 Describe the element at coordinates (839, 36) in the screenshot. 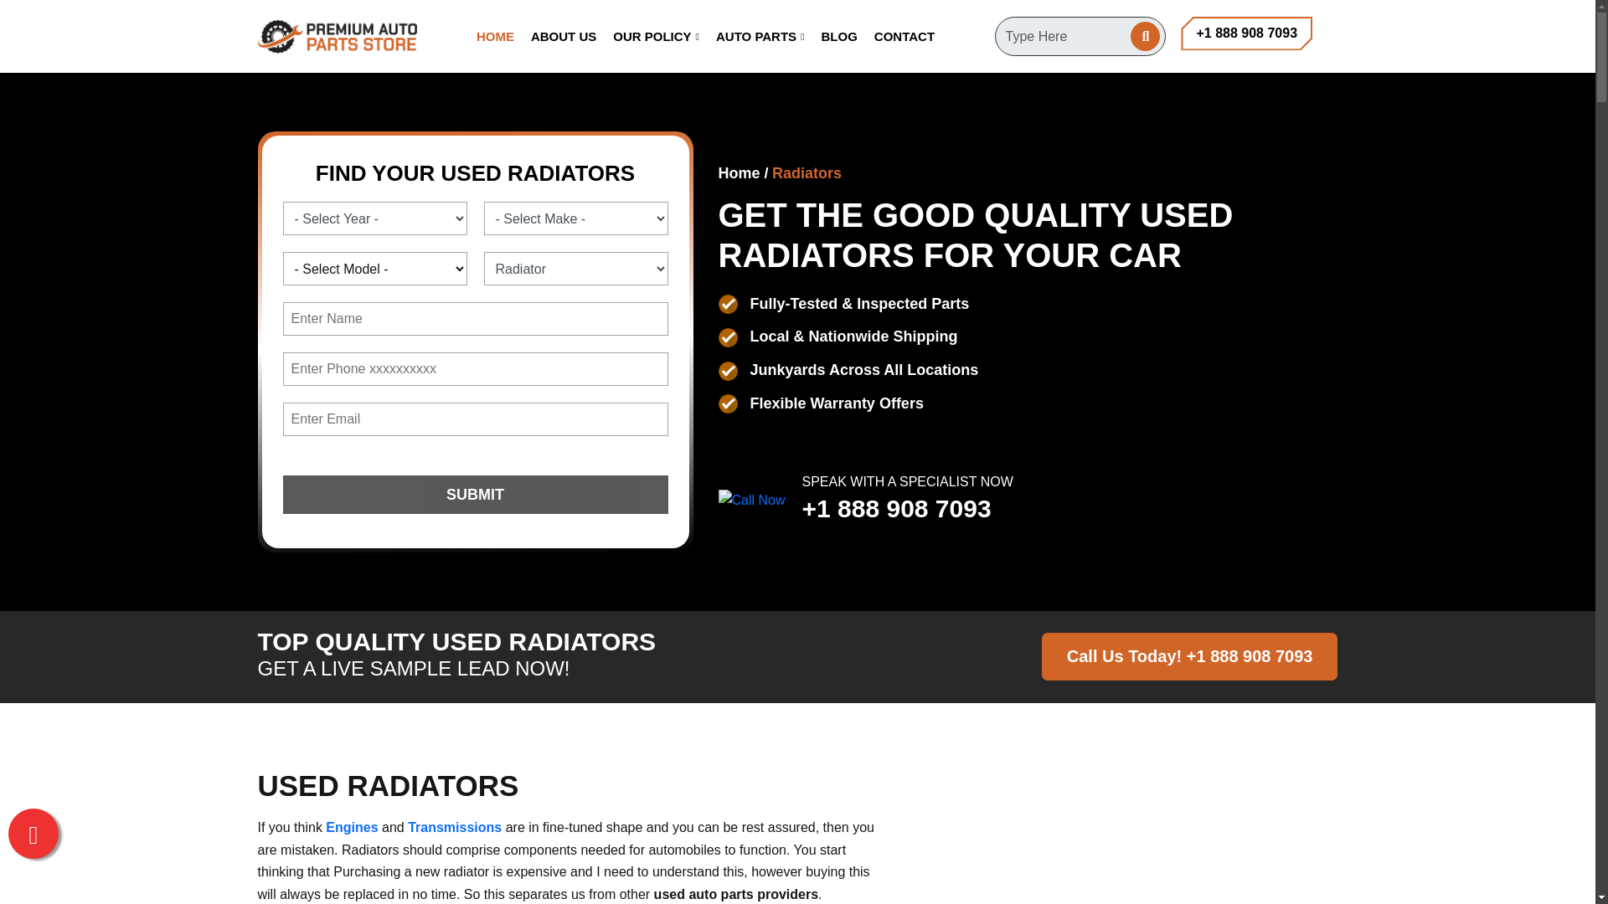

I see `BLOG` at that location.